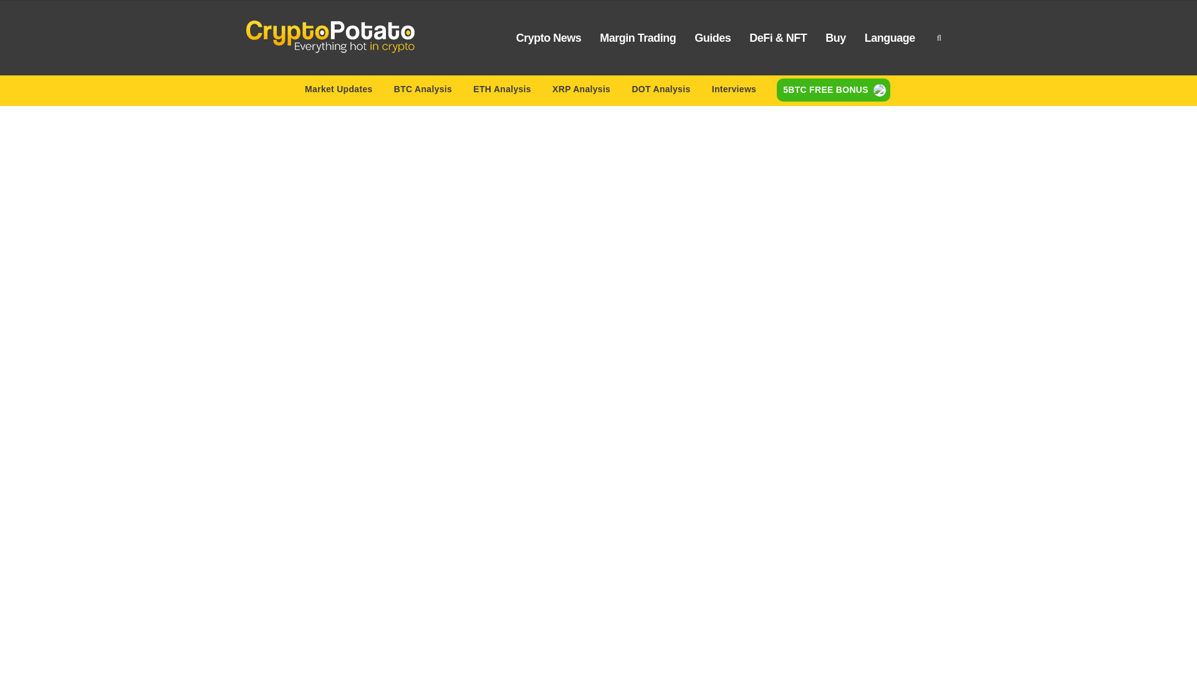 Image resolution: width=1197 pixels, height=673 pixels. I want to click on Crypto News, so click(549, 37).